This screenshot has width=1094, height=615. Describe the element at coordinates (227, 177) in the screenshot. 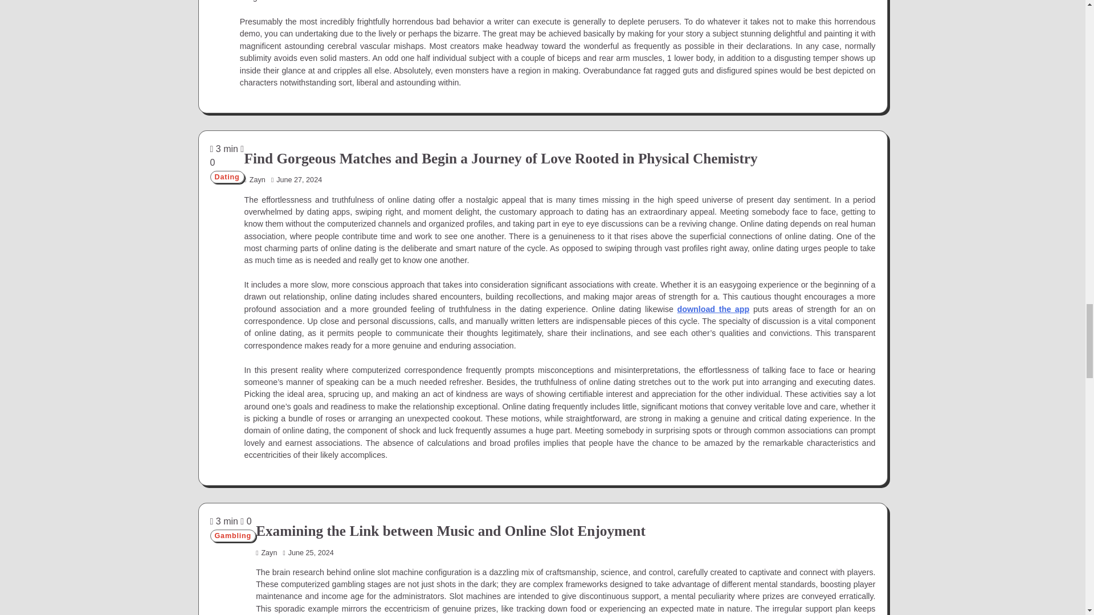

I see `Dating` at that location.